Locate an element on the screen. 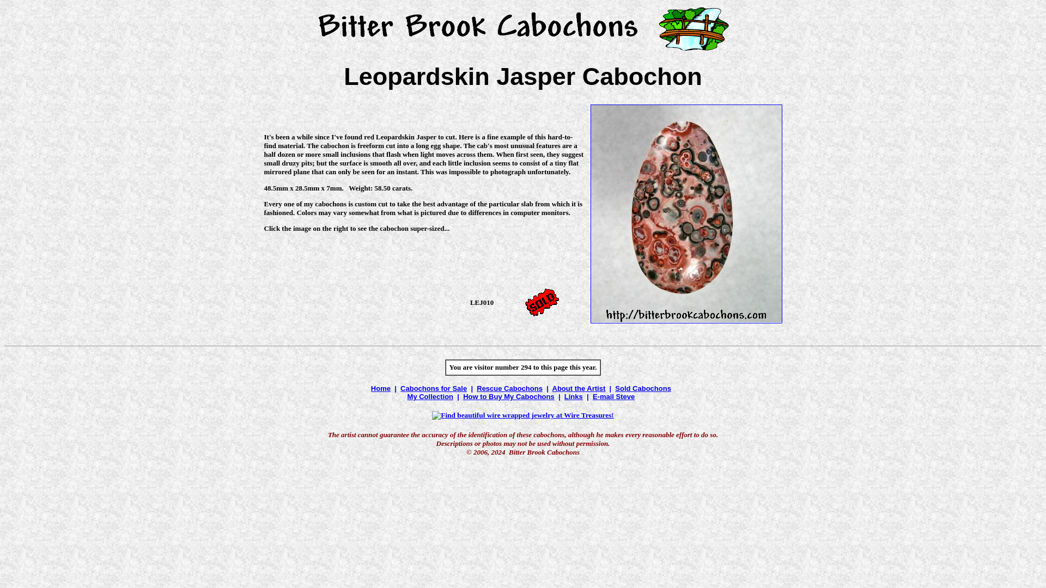  About the Artist is located at coordinates (579, 389).